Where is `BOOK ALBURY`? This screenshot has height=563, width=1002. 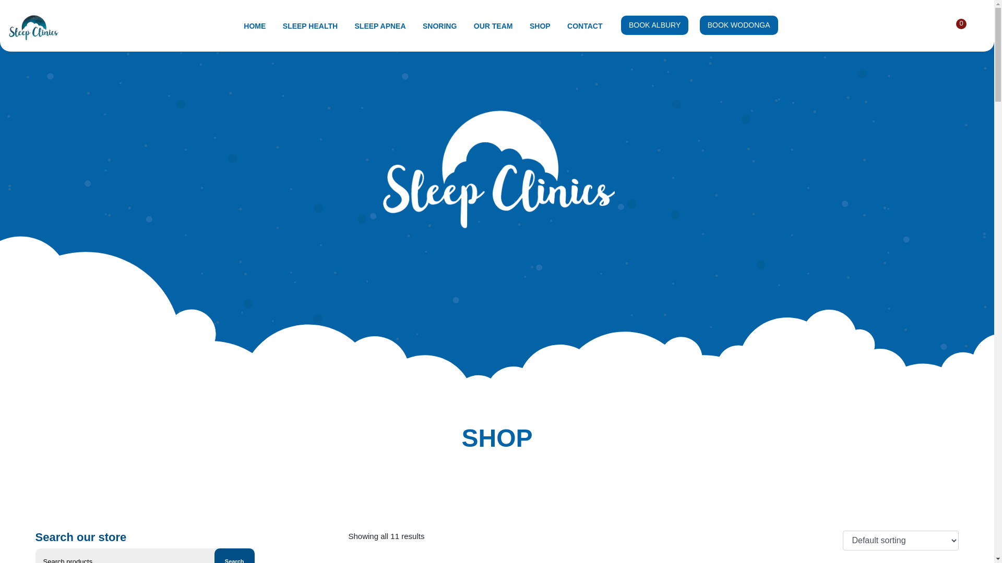 BOOK ALBURY is located at coordinates (654, 25).